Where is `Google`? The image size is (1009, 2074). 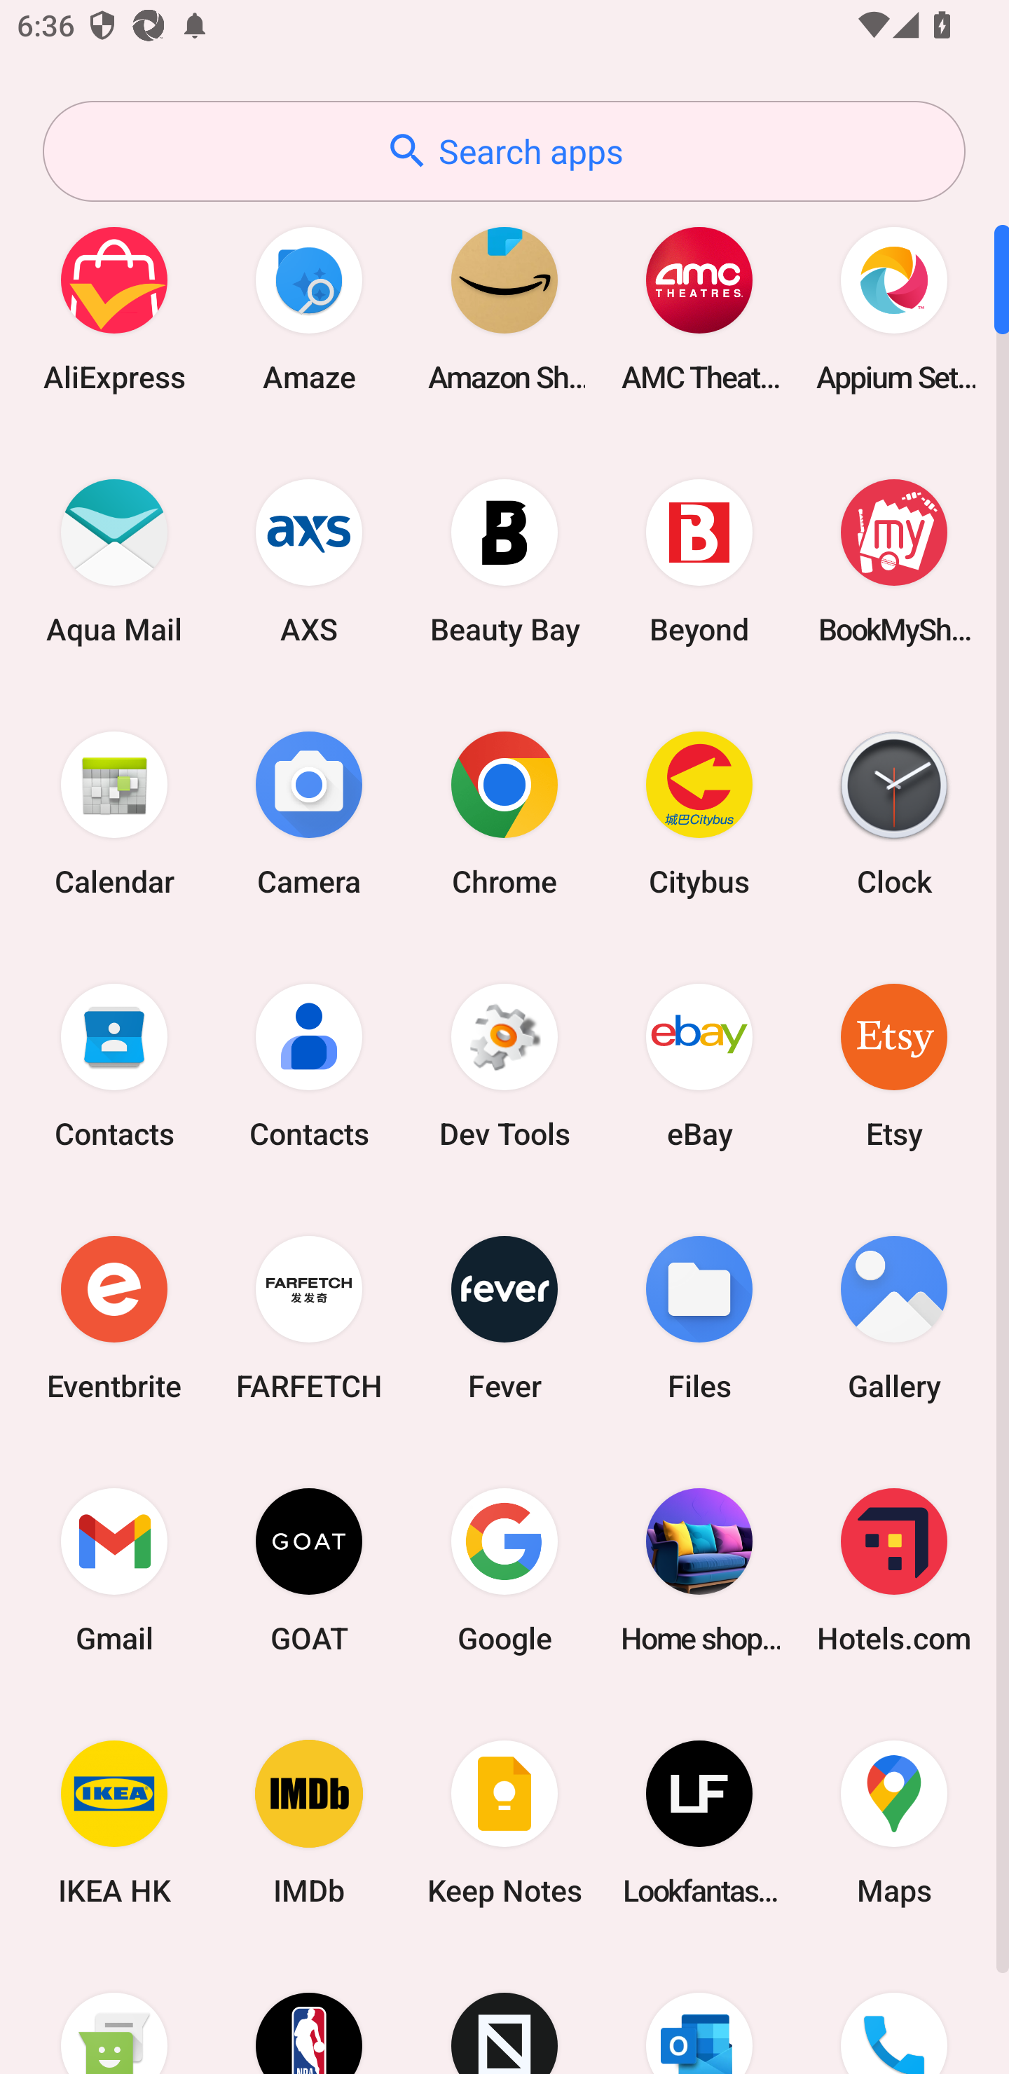
Google is located at coordinates (504, 1570).